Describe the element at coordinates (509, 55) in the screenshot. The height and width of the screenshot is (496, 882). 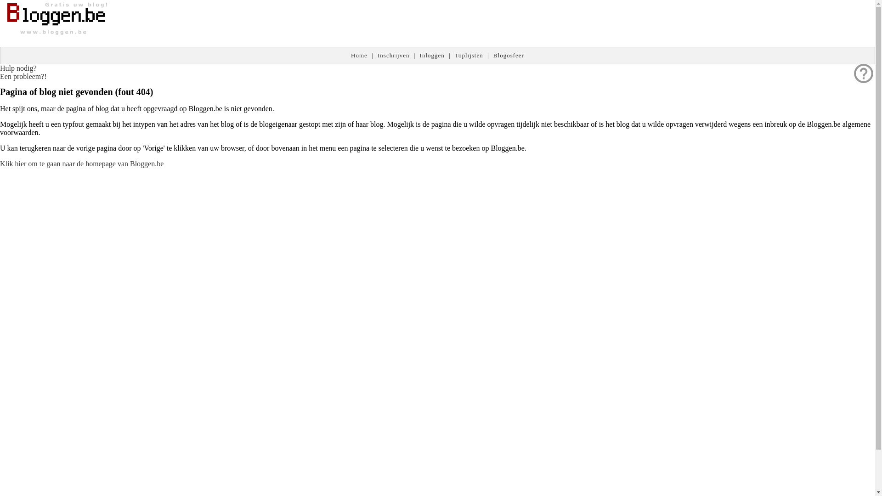
I see `Blogosfeer` at that location.